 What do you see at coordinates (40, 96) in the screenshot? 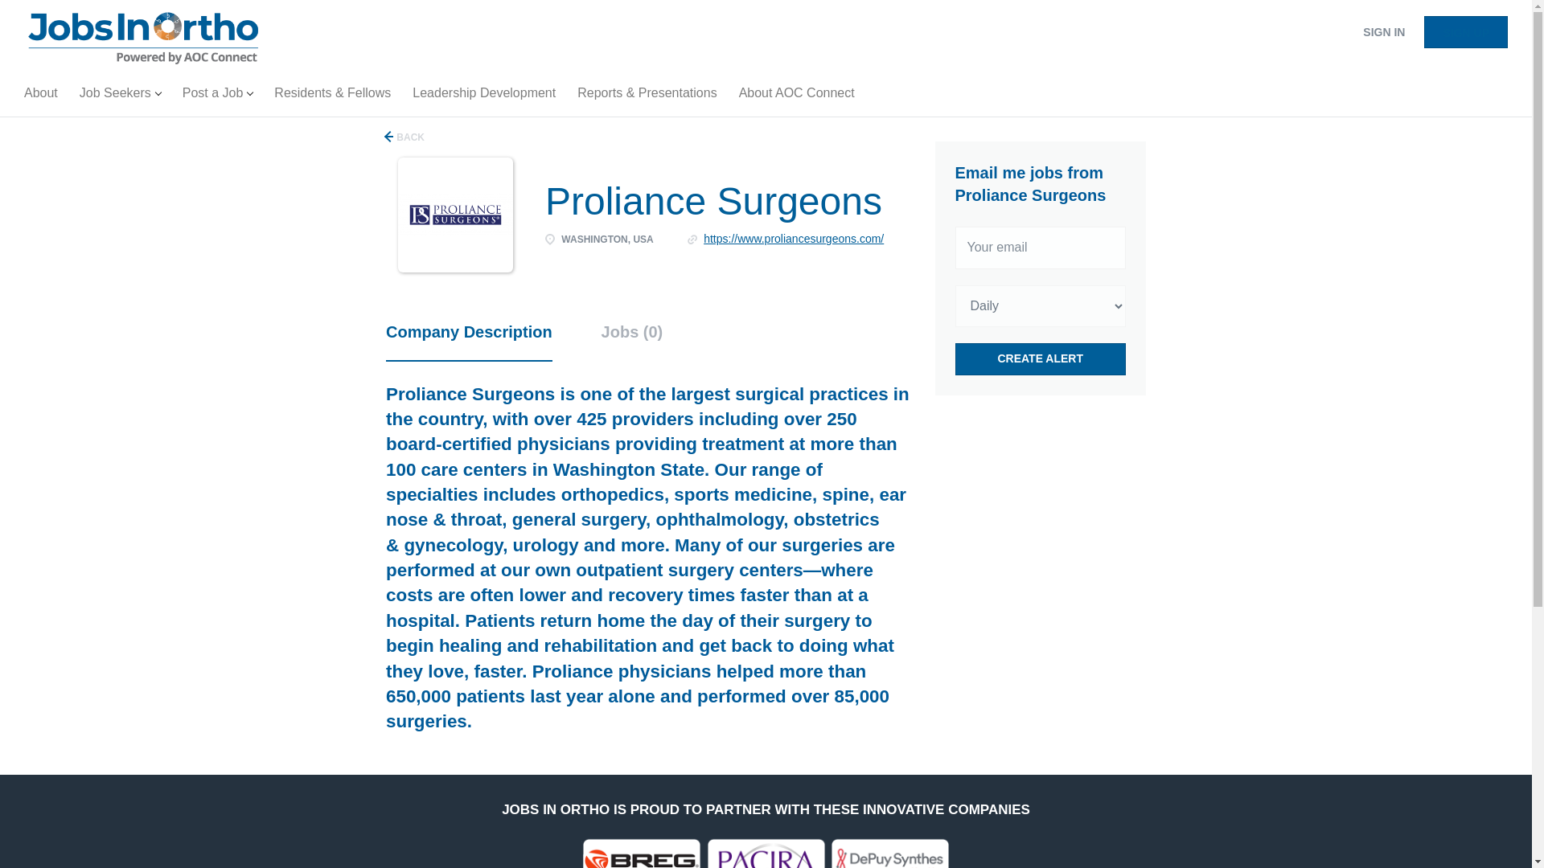
I see `About` at bounding box center [40, 96].